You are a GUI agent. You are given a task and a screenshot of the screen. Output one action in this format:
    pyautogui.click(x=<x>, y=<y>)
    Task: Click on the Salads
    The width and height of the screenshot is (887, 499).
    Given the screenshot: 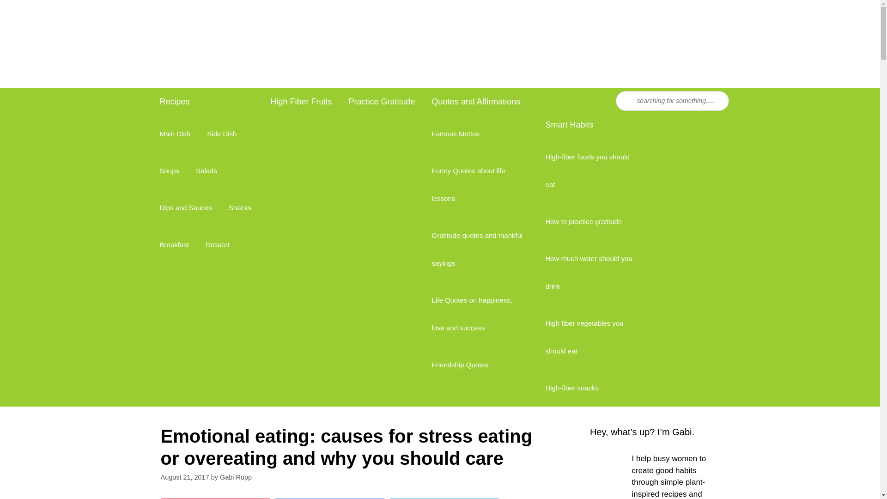 What is the action you would take?
    pyautogui.click(x=206, y=171)
    